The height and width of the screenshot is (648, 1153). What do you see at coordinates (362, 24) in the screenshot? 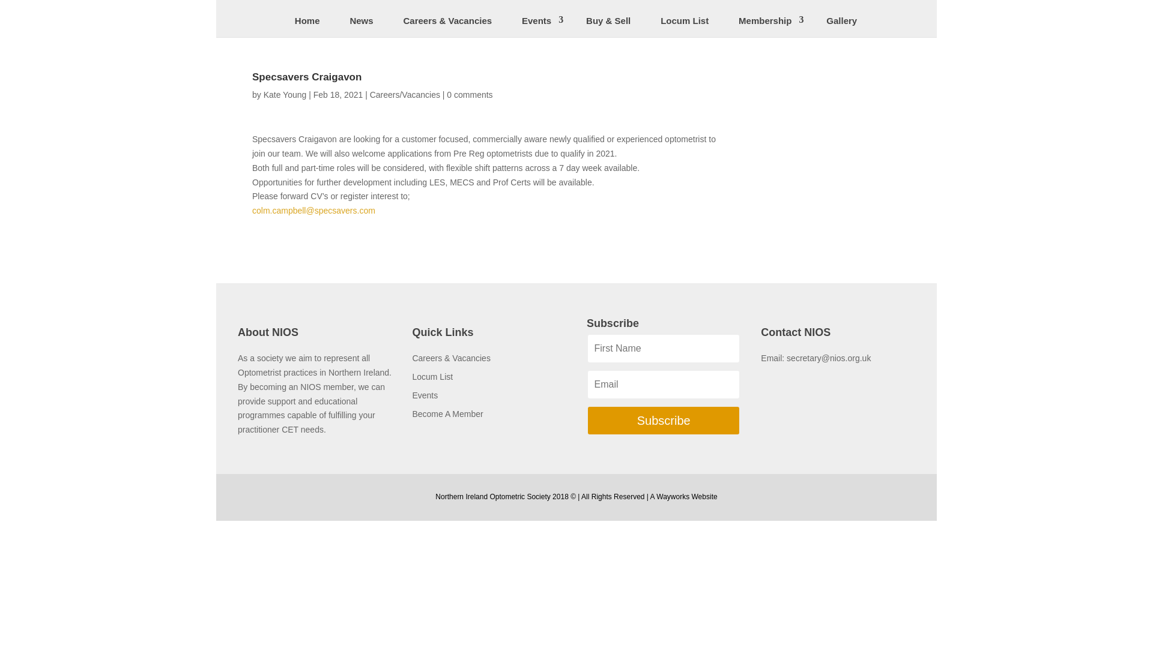
I see `News` at bounding box center [362, 24].